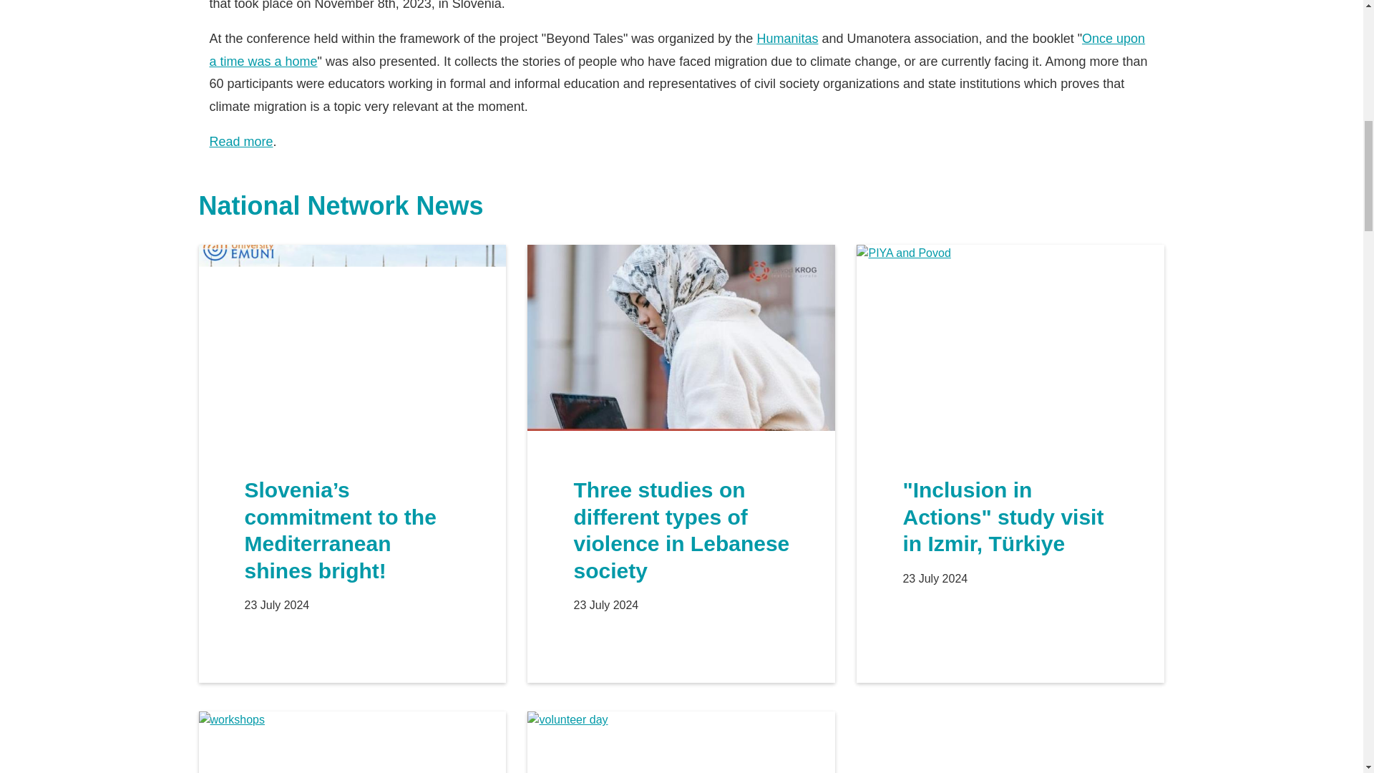 Image resolution: width=1374 pixels, height=773 pixels. I want to click on Once upon a time was a home, so click(676, 50).